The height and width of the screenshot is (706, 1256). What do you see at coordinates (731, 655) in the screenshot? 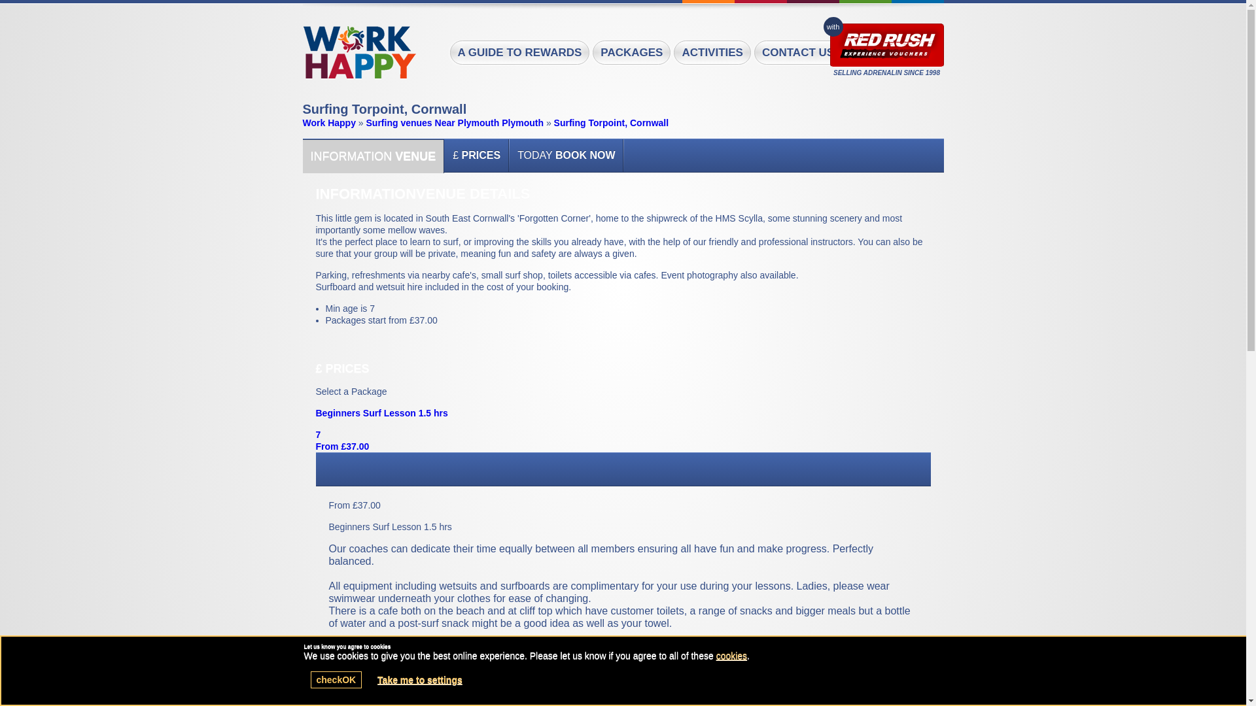
I see `cookies` at bounding box center [731, 655].